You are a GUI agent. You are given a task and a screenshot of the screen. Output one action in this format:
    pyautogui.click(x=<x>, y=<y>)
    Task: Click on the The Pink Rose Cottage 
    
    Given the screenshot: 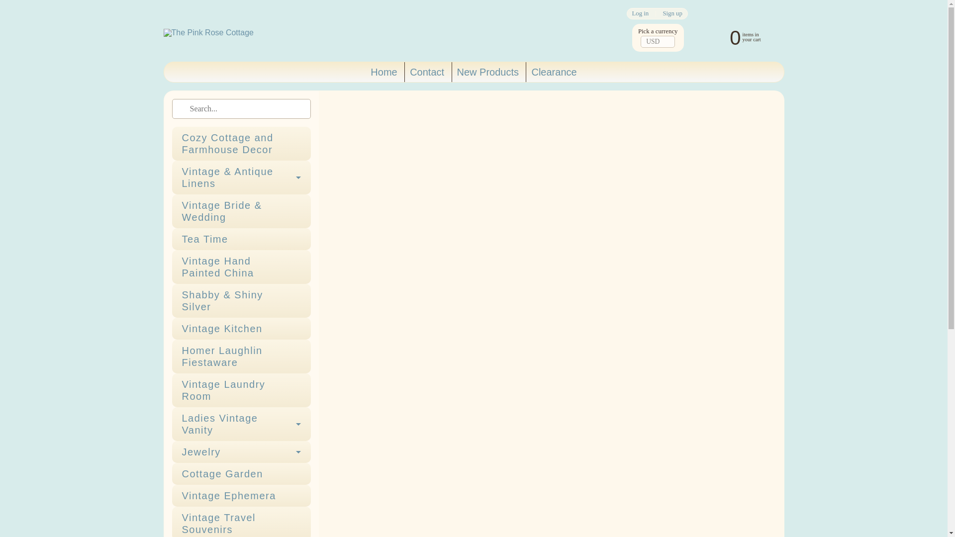 What is the action you would take?
    pyautogui.click(x=208, y=33)
    